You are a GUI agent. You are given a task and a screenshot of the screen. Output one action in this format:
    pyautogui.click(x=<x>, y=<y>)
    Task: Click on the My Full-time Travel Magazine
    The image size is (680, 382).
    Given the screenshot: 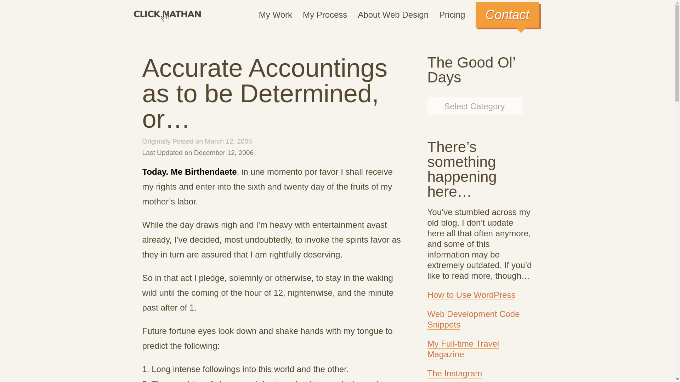 What is the action you would take?
    pyautogui.click(x=463, y=349)
    